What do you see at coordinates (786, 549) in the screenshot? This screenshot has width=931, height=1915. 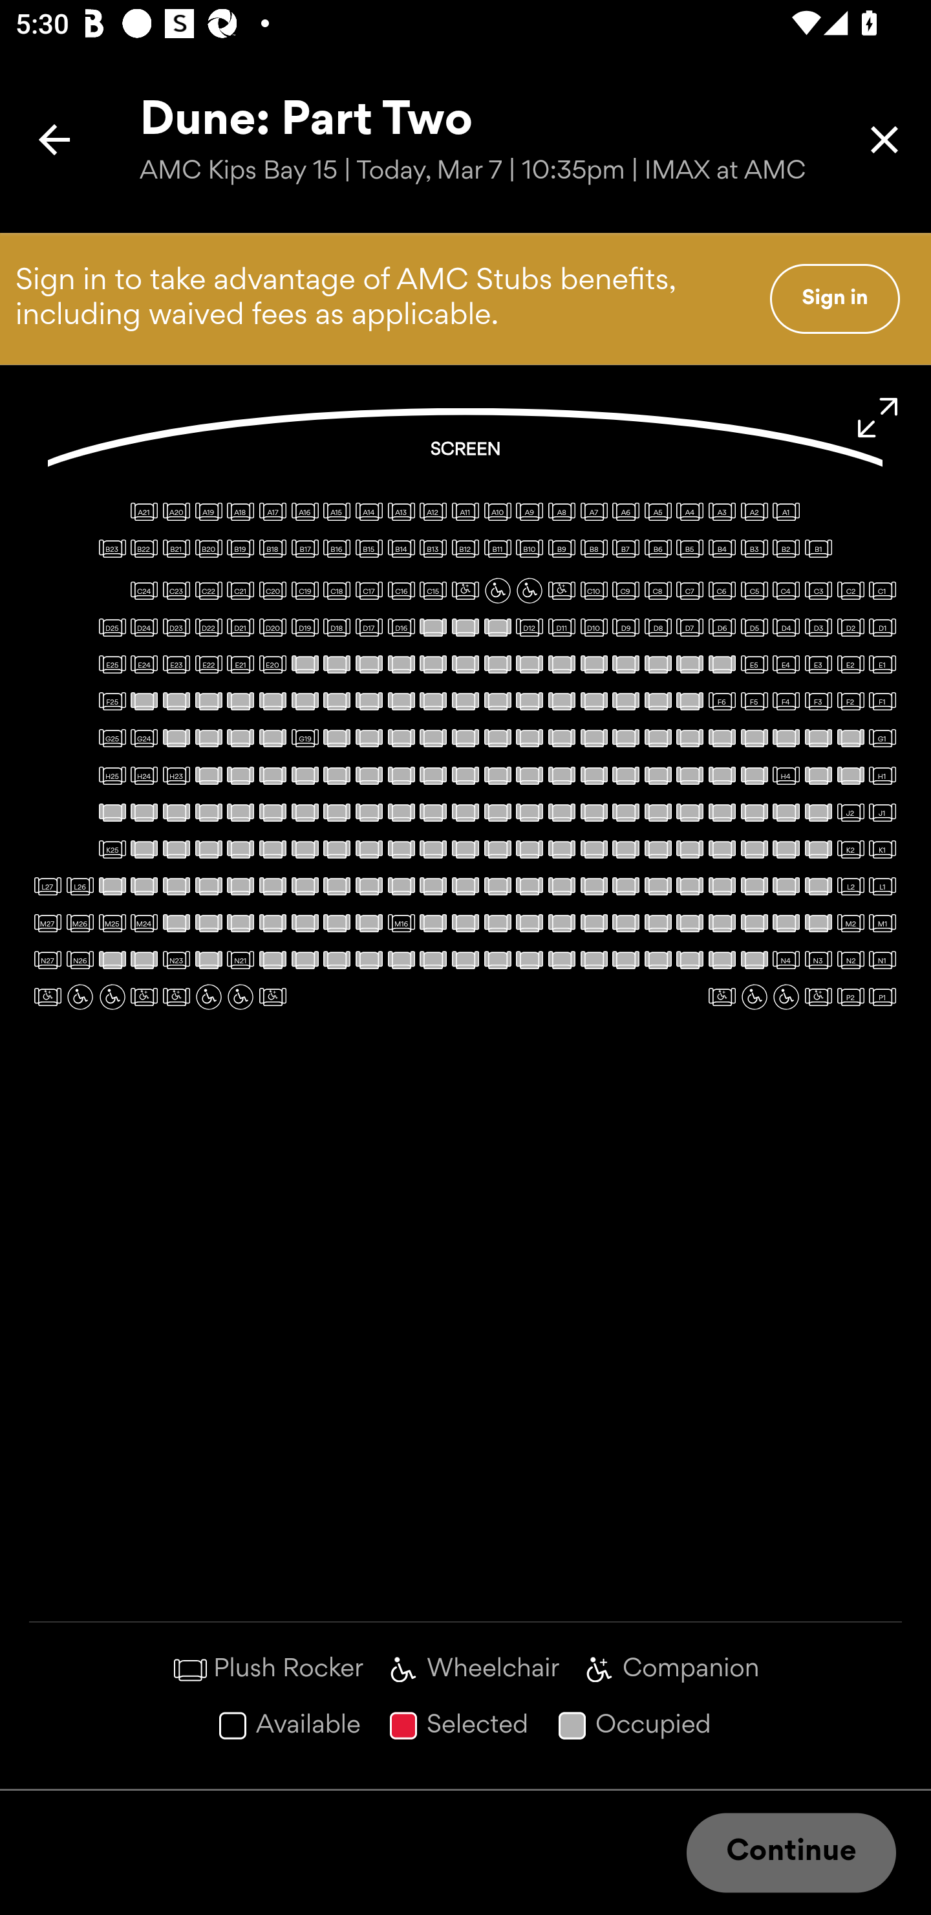 I see `B2, Regular seat, available` at bounding box center [786, 549].